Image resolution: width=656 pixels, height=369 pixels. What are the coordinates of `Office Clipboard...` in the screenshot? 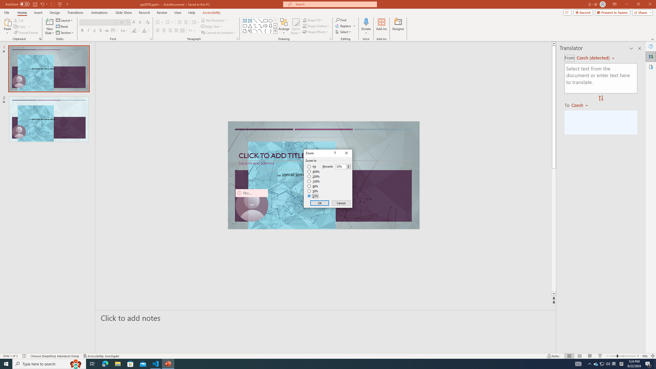 It's located at (40, 39).